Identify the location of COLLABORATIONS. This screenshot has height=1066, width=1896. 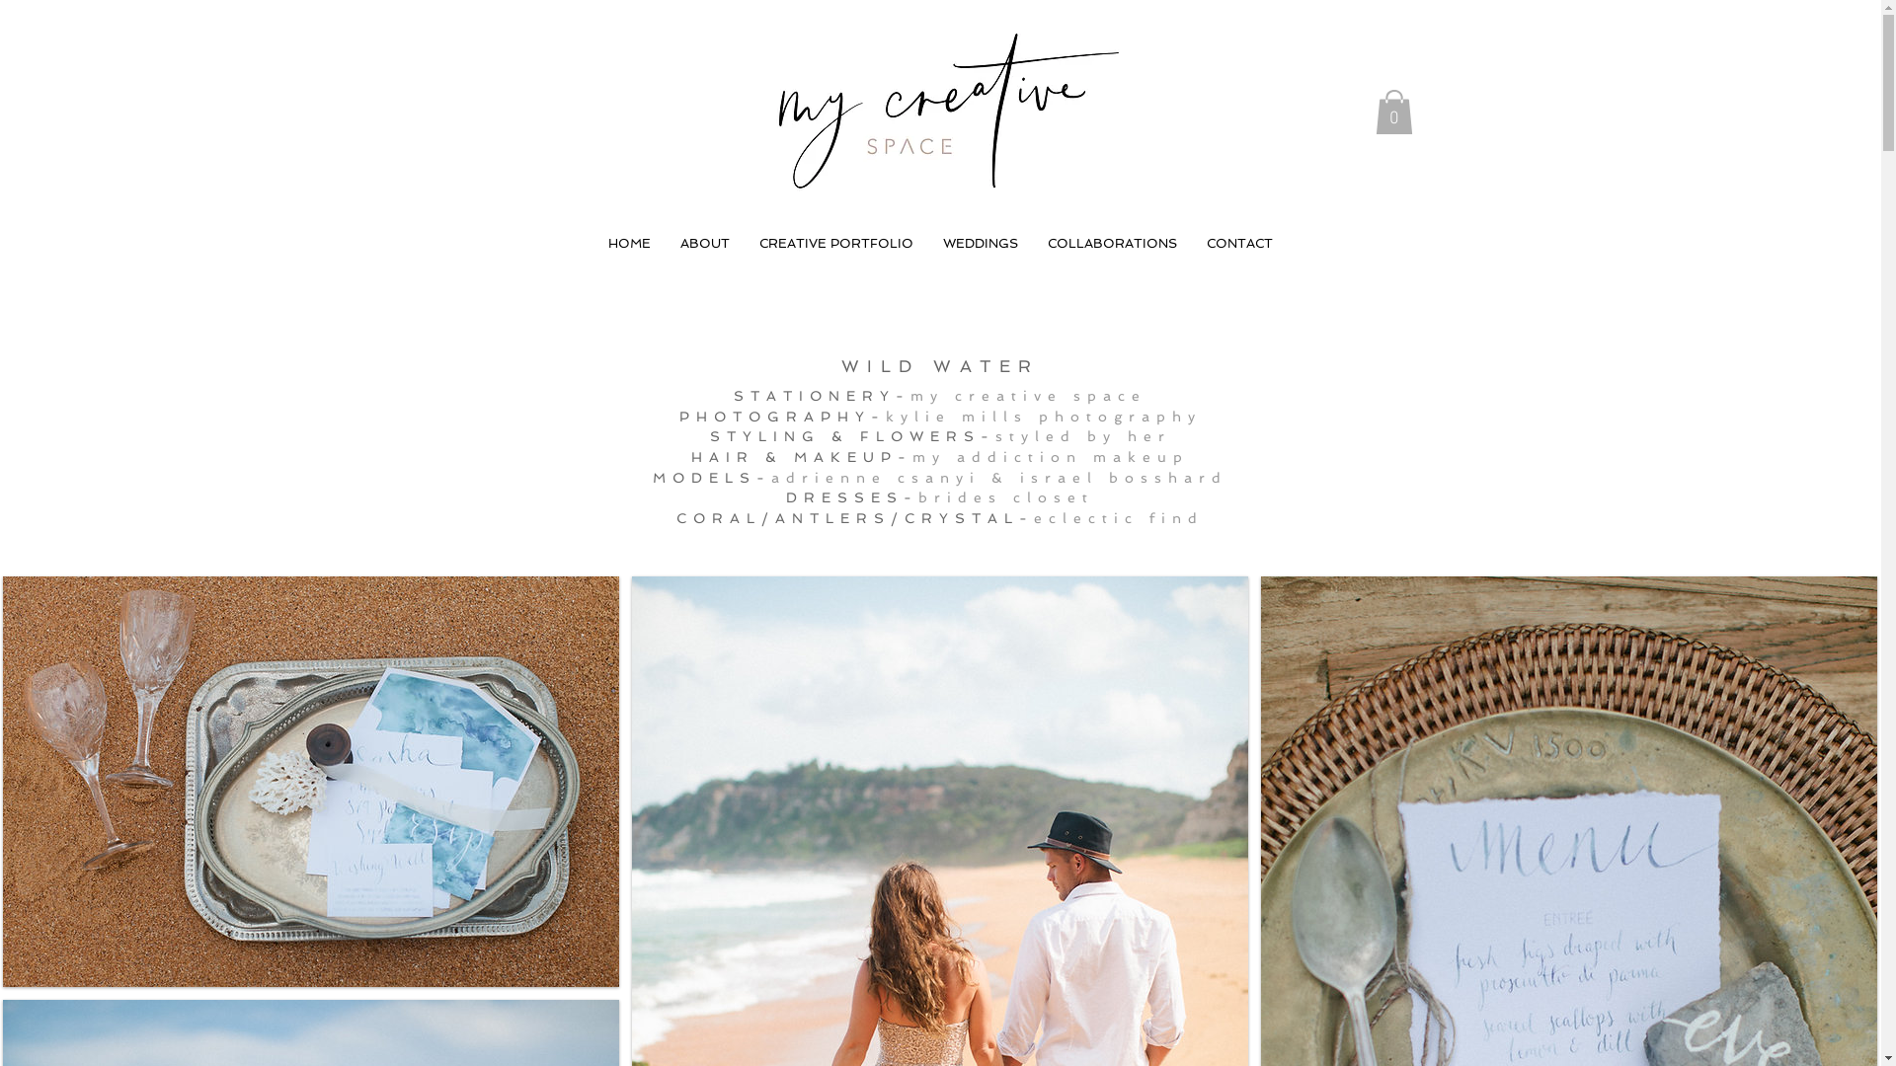
(1112, 243).